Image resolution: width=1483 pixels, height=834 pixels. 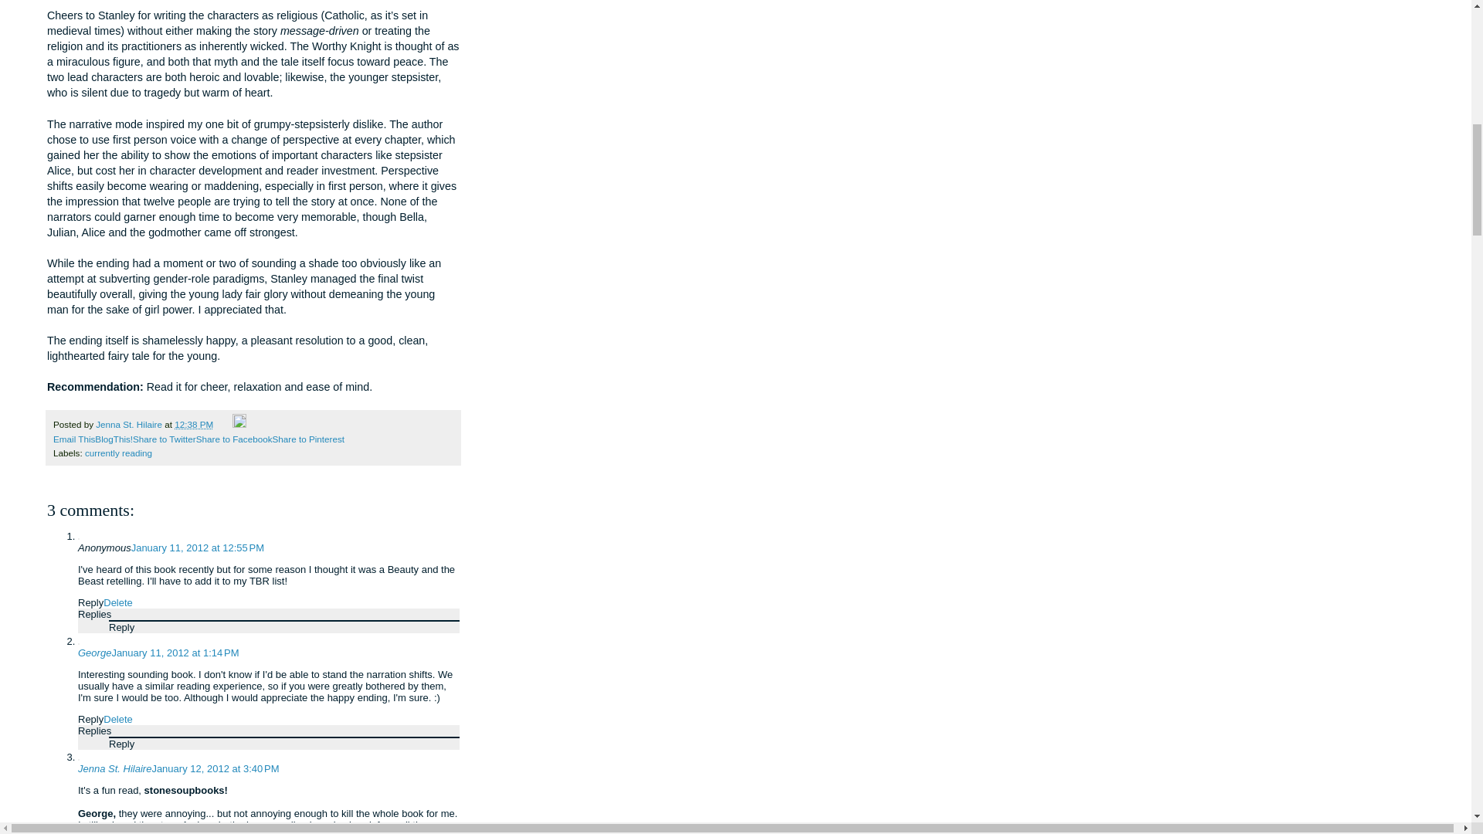 I want to click on Replies, so click(x=94, y=615).